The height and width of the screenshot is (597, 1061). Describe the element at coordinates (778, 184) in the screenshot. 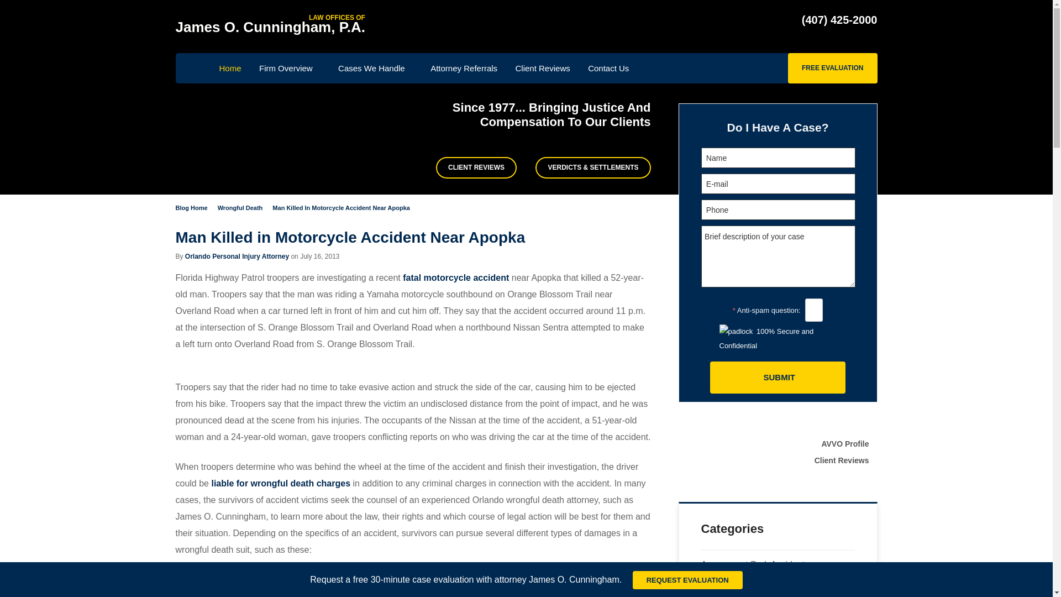

I see `Contact Us` at that location.